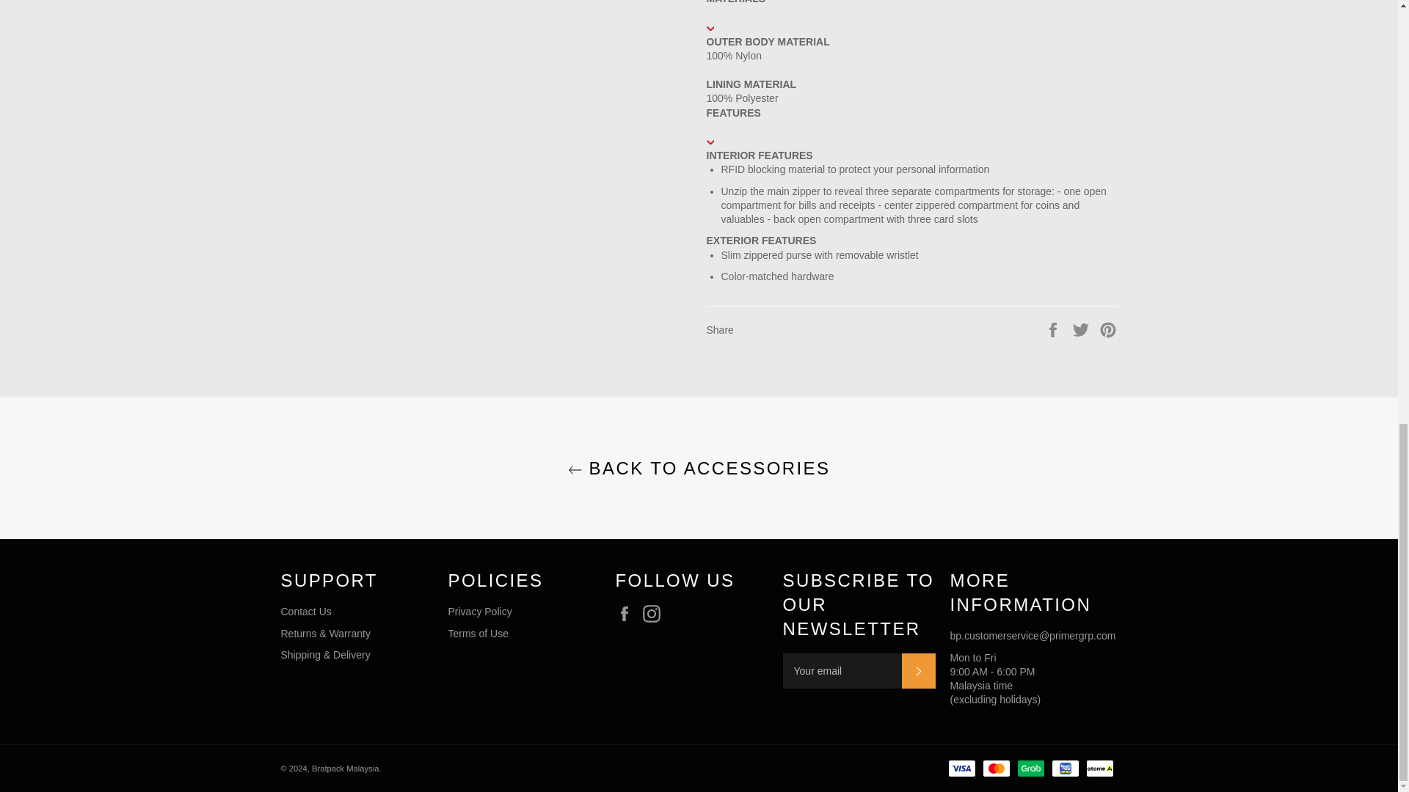  What do you see at coordinates (1108, 329) in the screenshot?
I see `Pin on Pinterest` at bounding box center [1108, 329].